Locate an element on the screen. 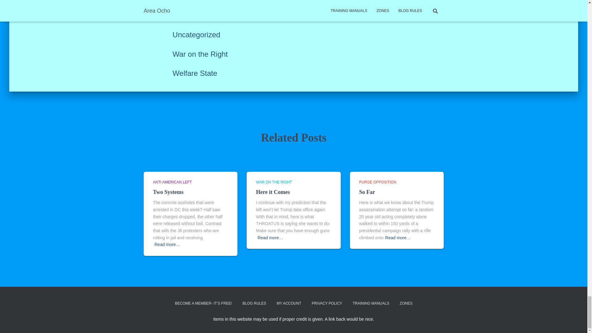 This screenshot has width=592, height=333. Two Systems is located at coordinates (168, 192).